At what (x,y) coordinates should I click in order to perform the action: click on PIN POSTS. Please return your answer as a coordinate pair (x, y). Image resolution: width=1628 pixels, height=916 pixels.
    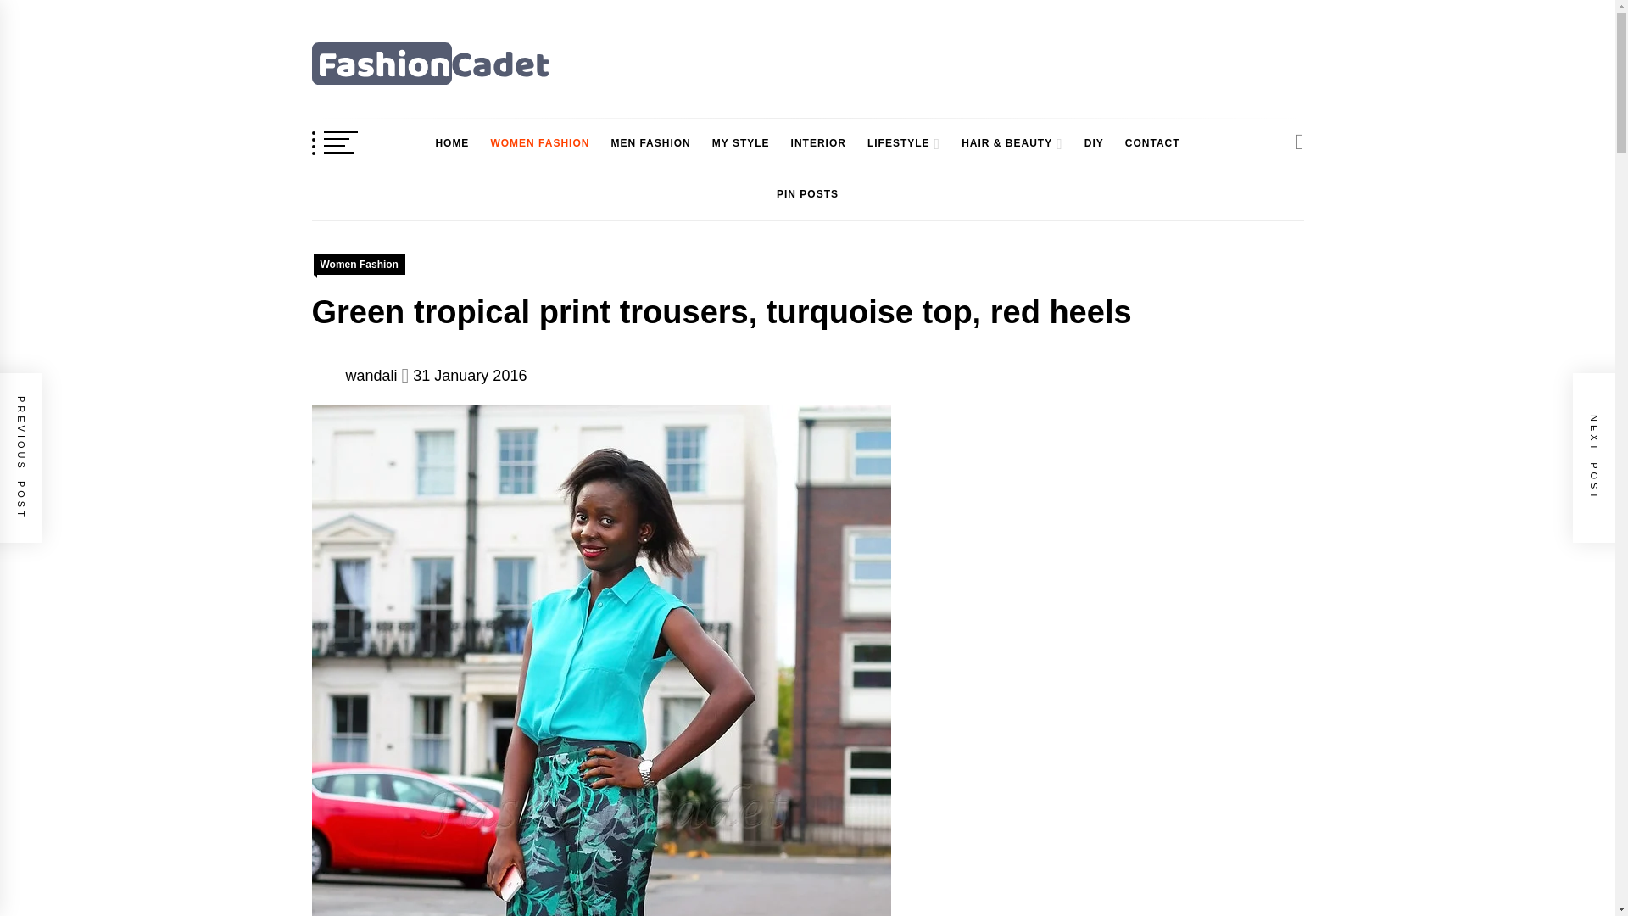
    Looking at the image, I should click on (807, 194).